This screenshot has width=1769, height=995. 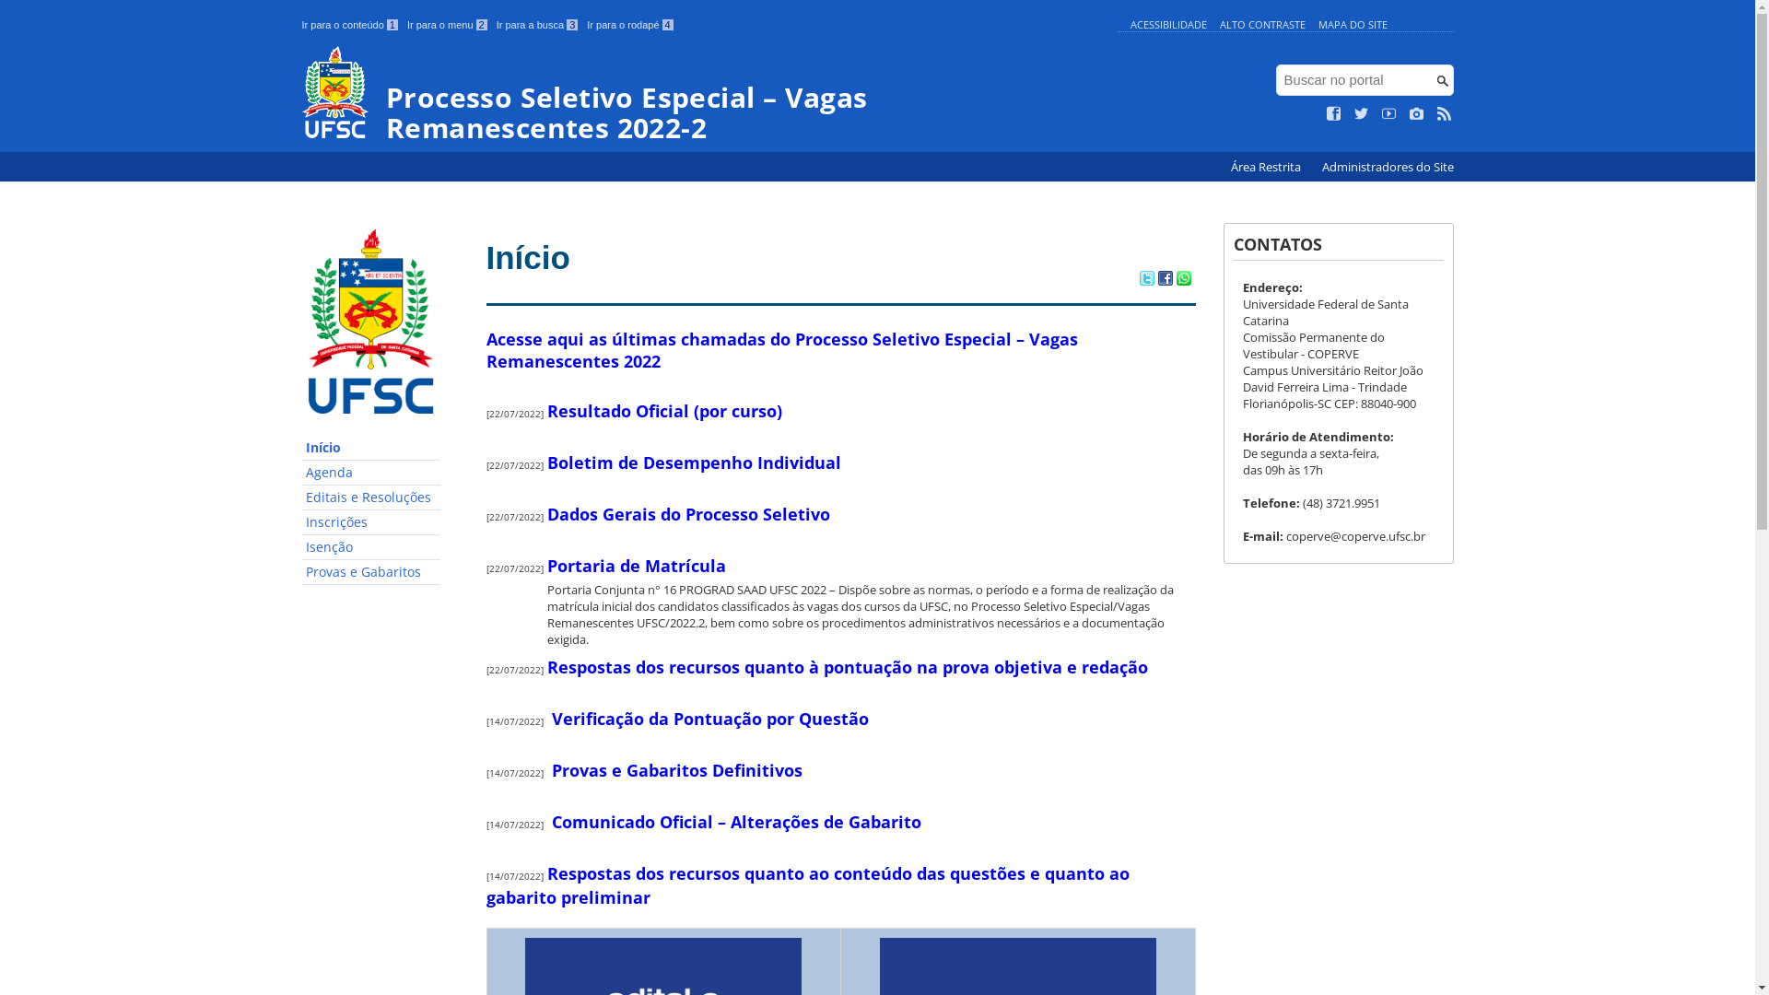 What do you see at coordinates (689, 514) in the screenshot?
I see `Dados Gerais do Processo Seletivo` at bounding box center [689, 514].